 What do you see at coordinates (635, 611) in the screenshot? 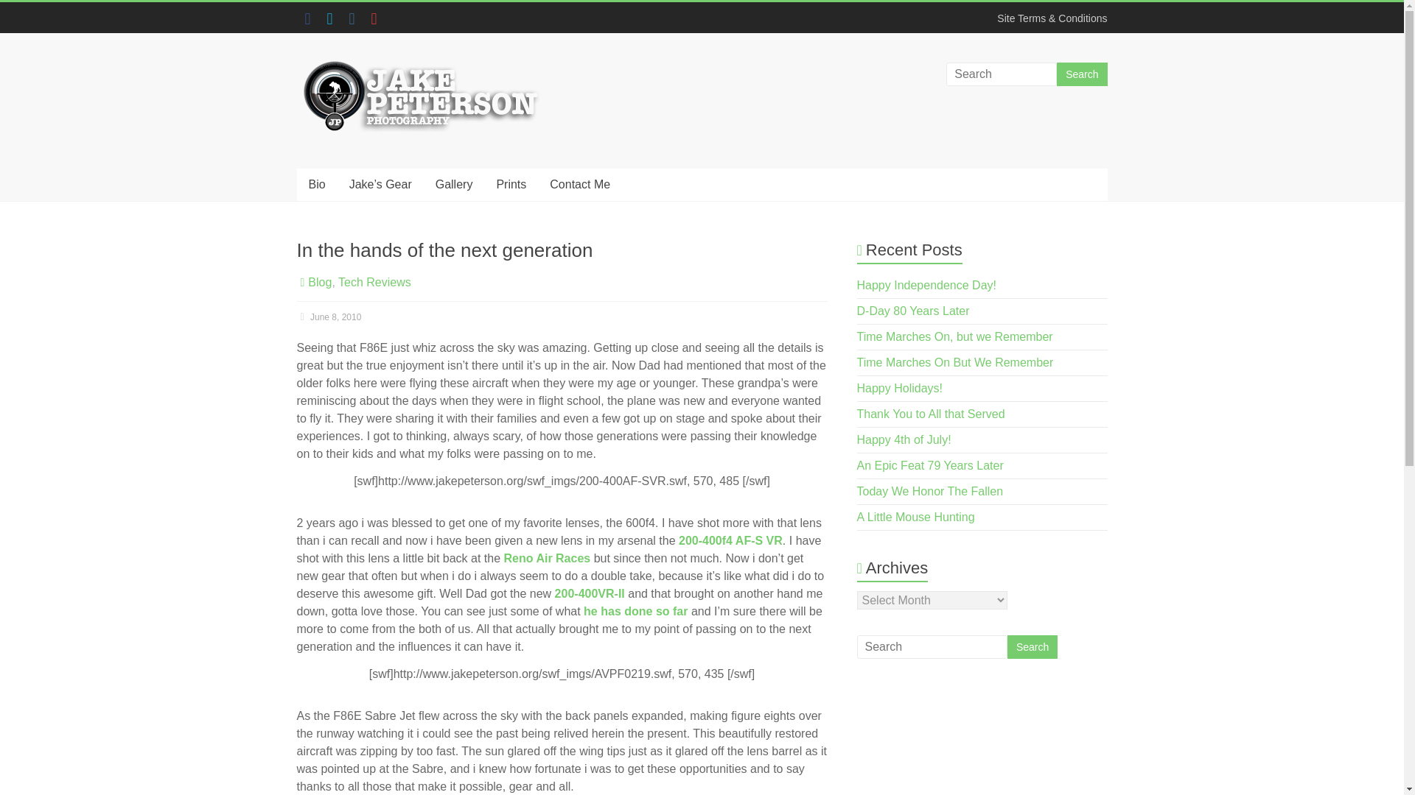
I see `he has done so far` at bounding box center [635, 611].